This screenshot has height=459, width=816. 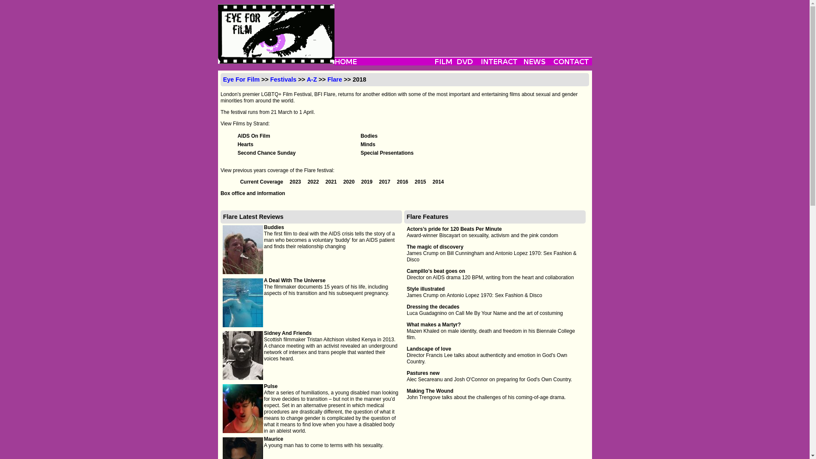 What do you see at coordinates (262, 182) in the screenshot?
I see `Current Coverage` at bounding box center [262, 182].